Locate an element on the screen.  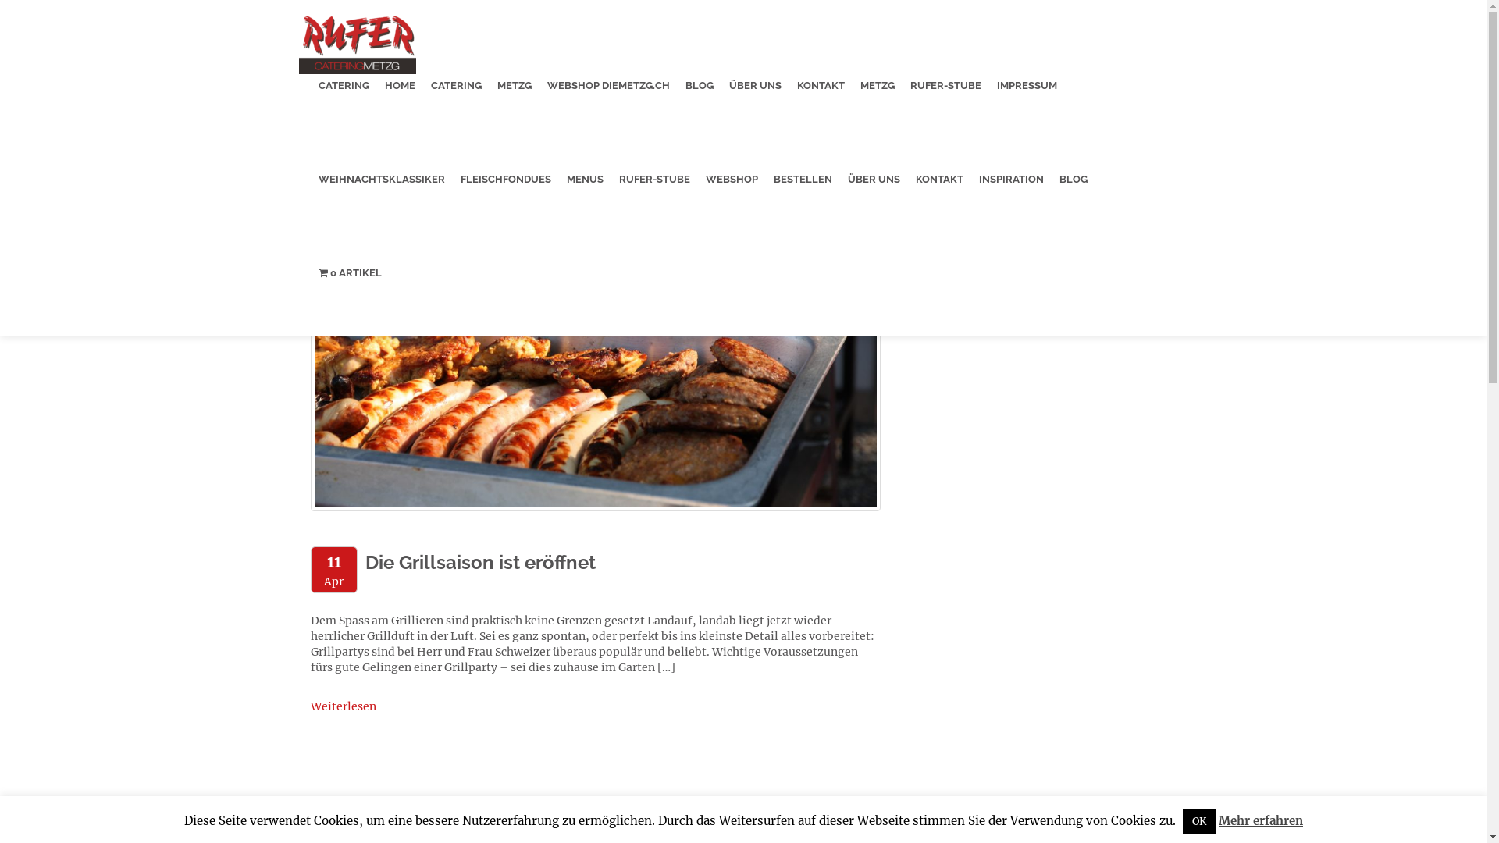
MENUS is located at coordinates (586, 180).